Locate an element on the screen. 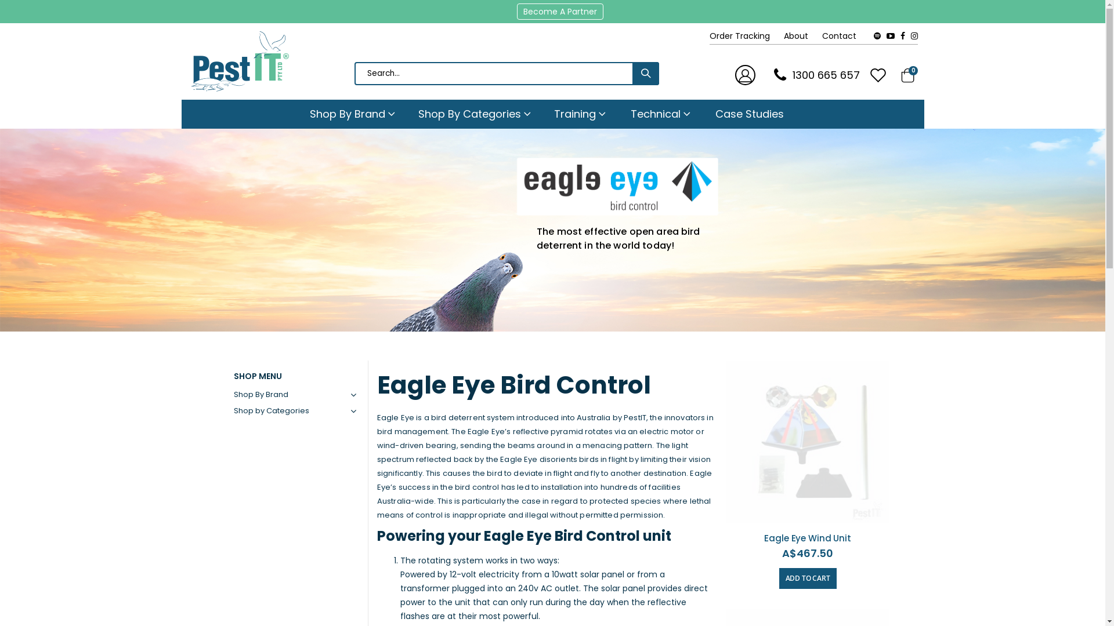 Image resolution: width=1114 pixels, height=626 pixels. ADD TO CART is located at coordinates (808, 578).